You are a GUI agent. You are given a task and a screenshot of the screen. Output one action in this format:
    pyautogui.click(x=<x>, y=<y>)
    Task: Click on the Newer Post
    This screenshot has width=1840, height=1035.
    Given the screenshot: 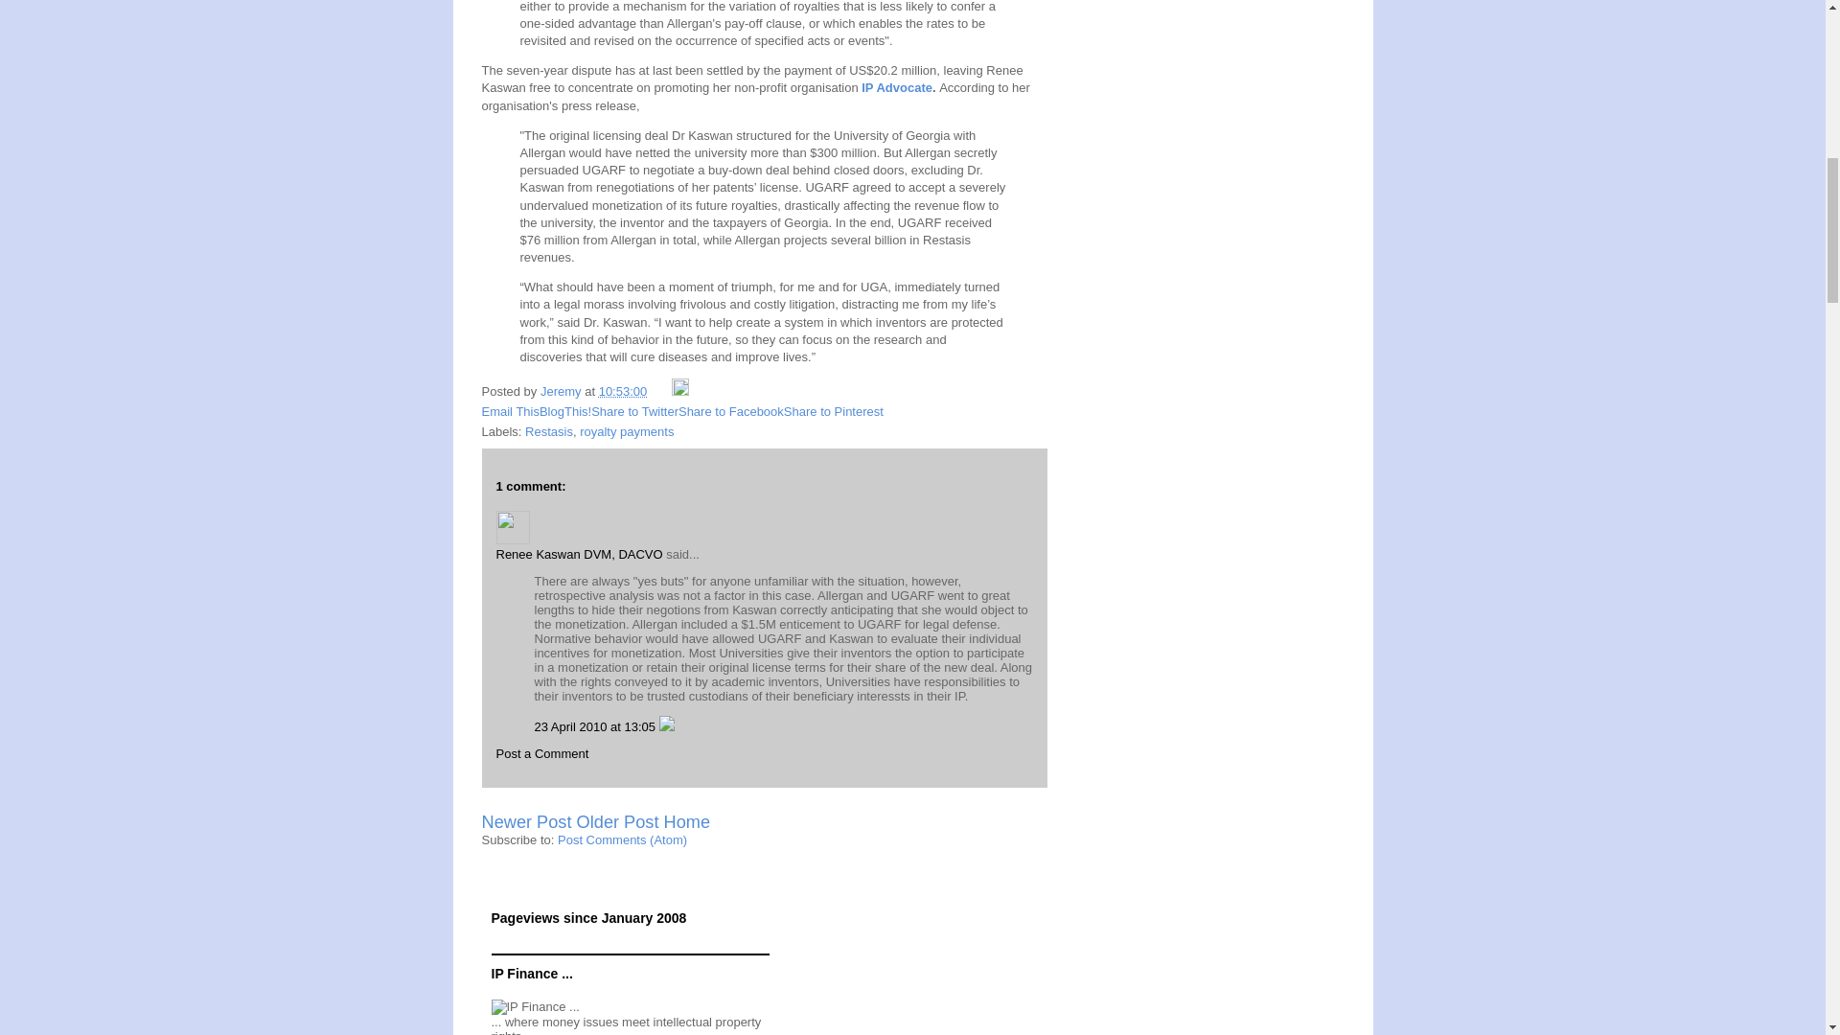 What is the action you would take?
    pyautogui.click(x=525, y=822)
    